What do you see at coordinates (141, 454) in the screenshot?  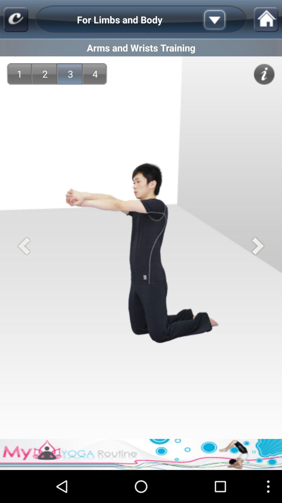 I see `open advertisement` at bounding box center [141, 454].